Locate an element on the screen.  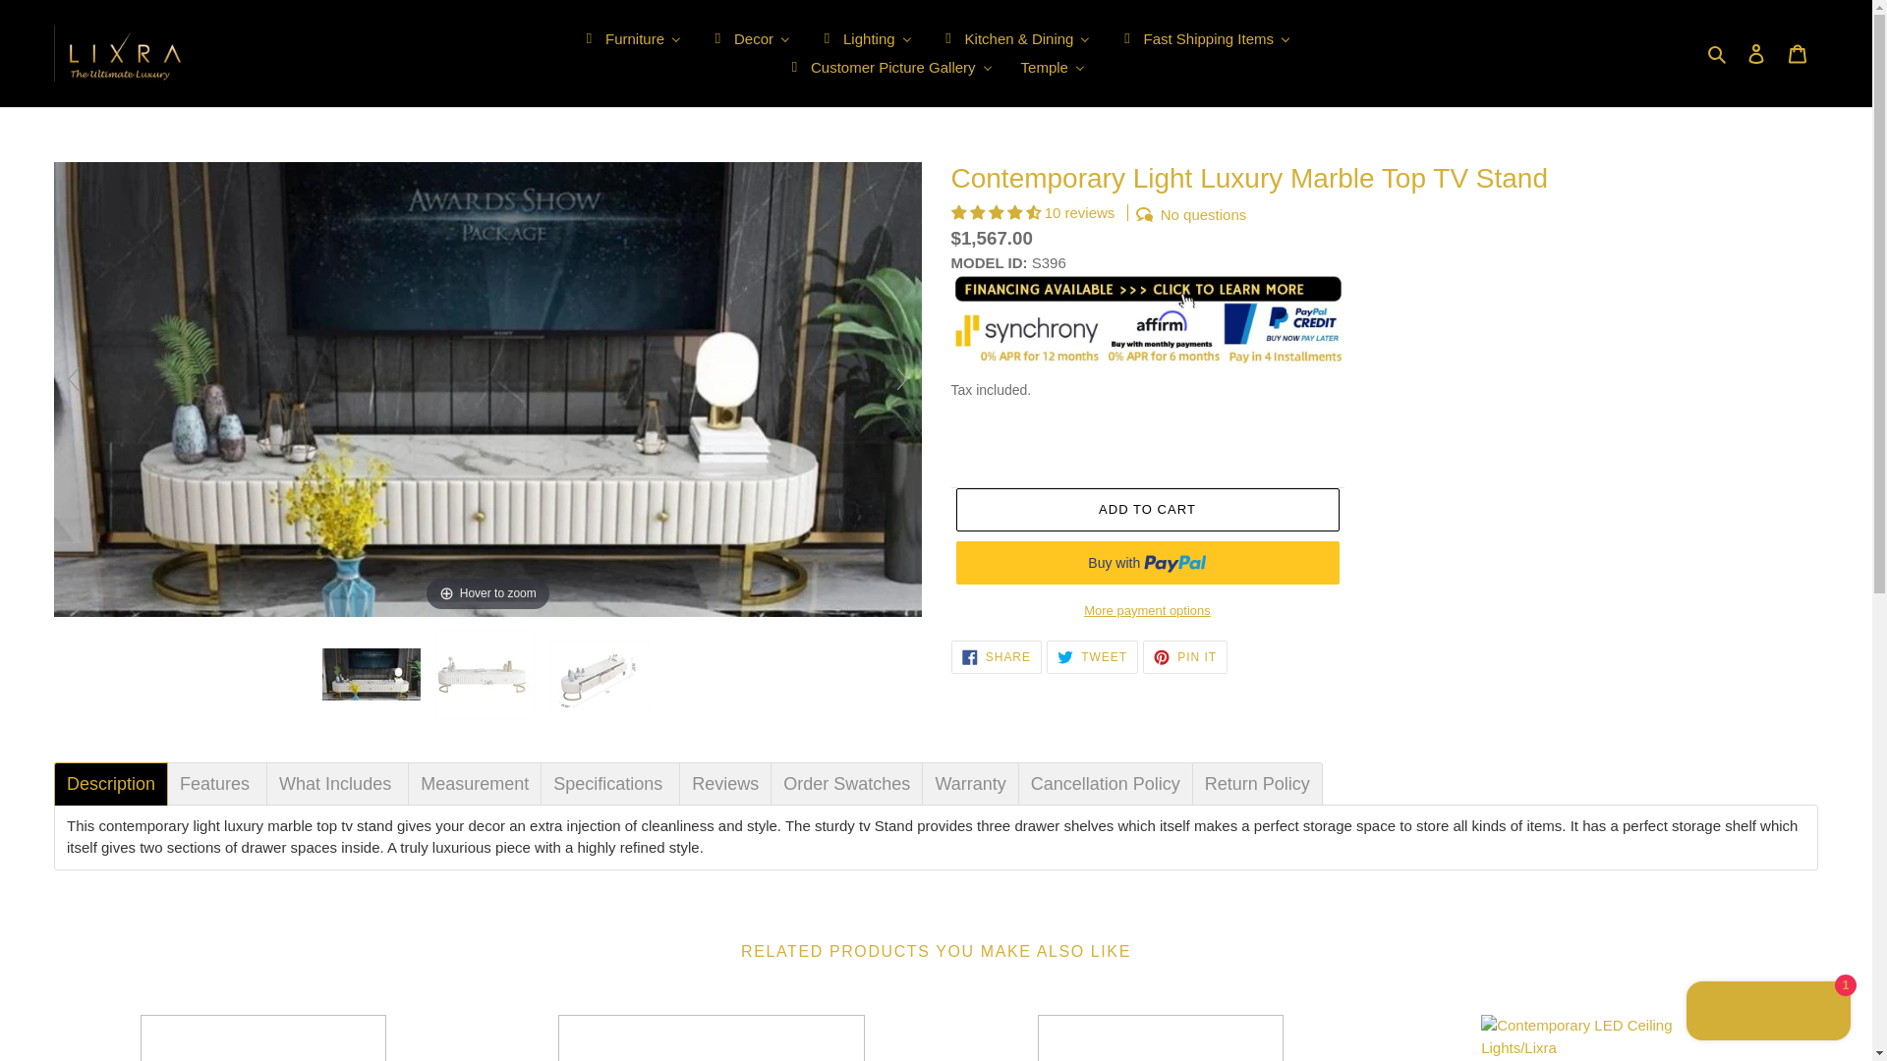
Furniture is located at coordinates (631, 38).